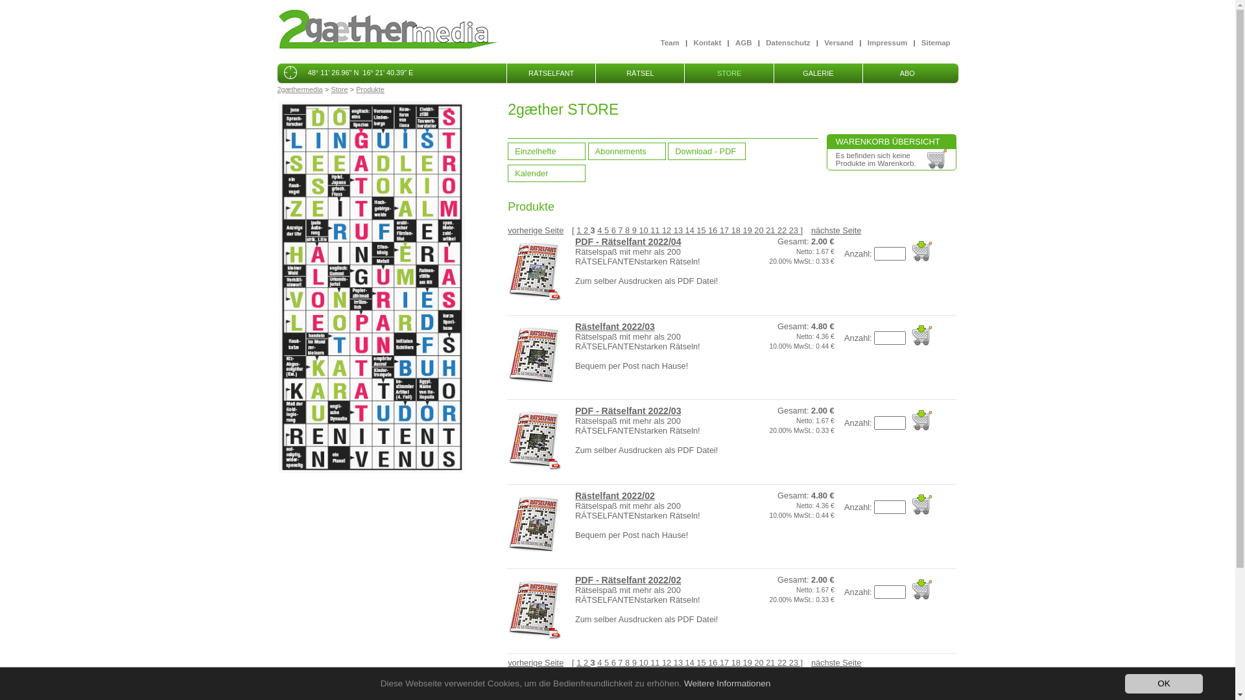  I want to click on STORE, so click(729, 73).